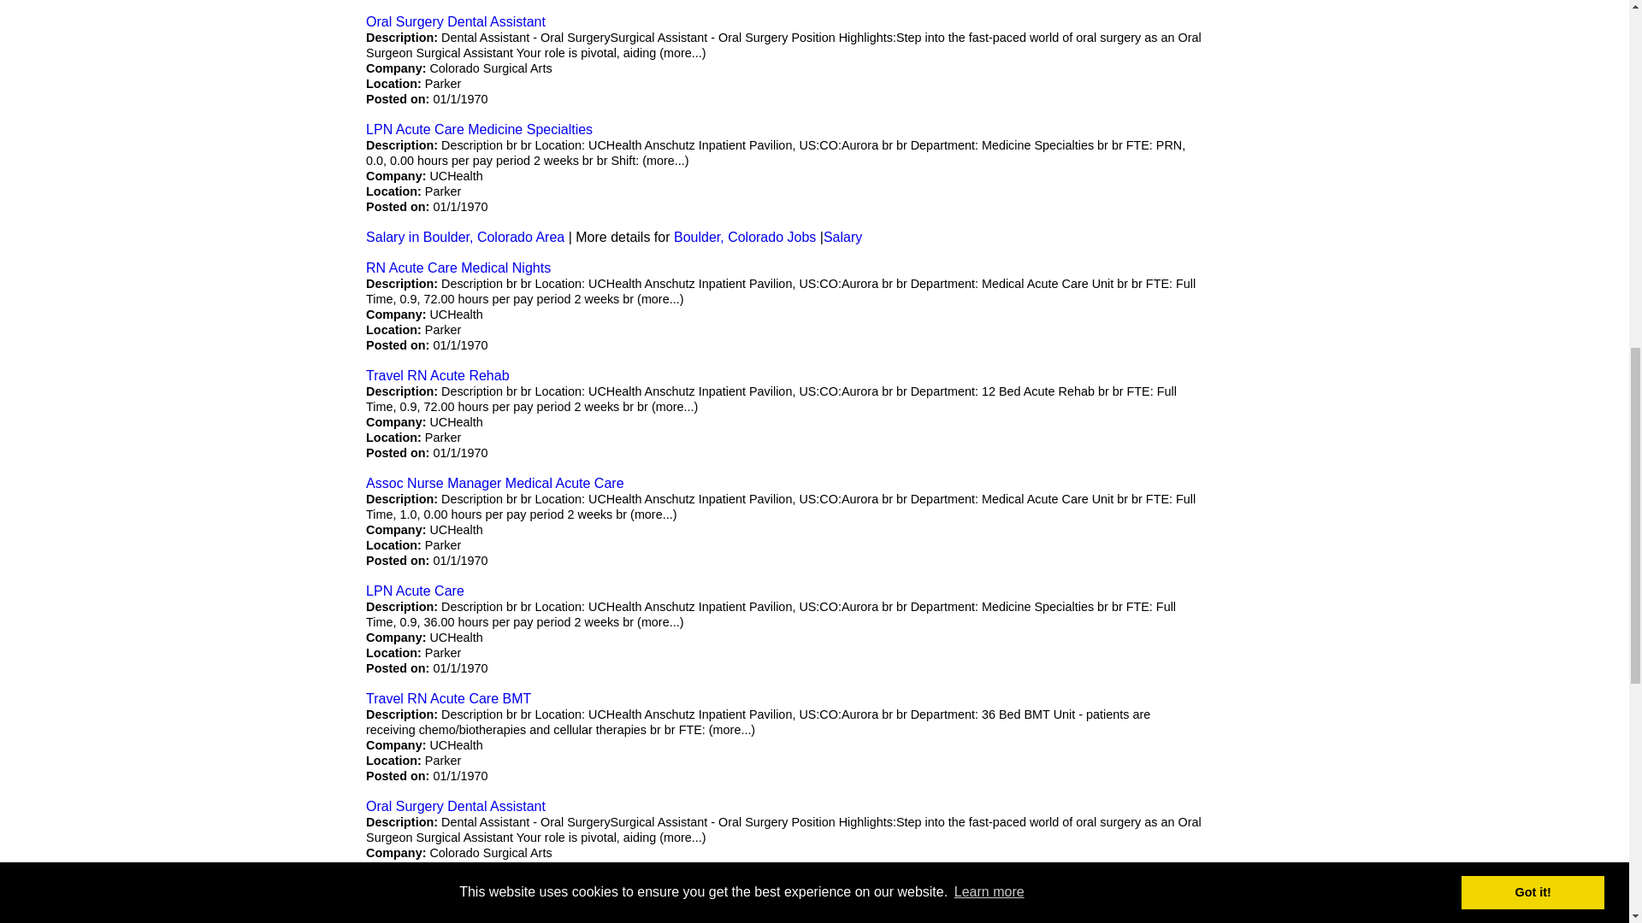 This screenshot has height=923, width=1642. What do you see at coordinates (455, 21) in the screenshot?
I see `Oral Surgery Dental Assistant` at bounding box center [455, 21].